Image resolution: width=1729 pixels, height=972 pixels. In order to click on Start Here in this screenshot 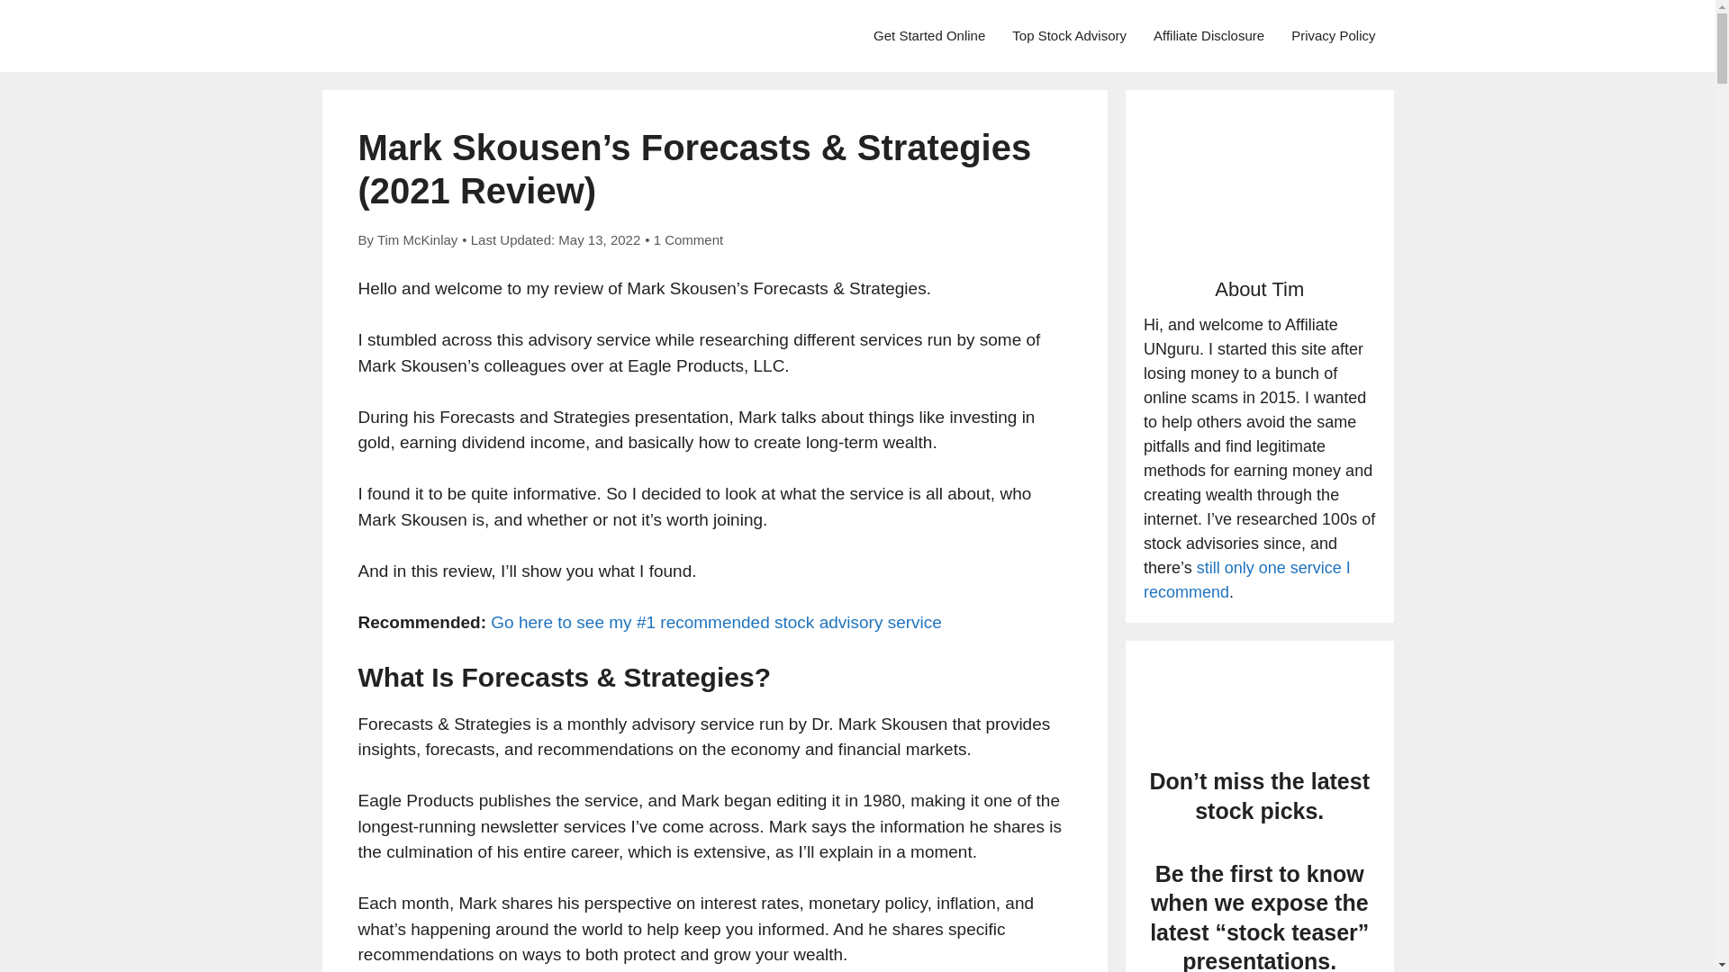, I will do `click(929, 36)`.